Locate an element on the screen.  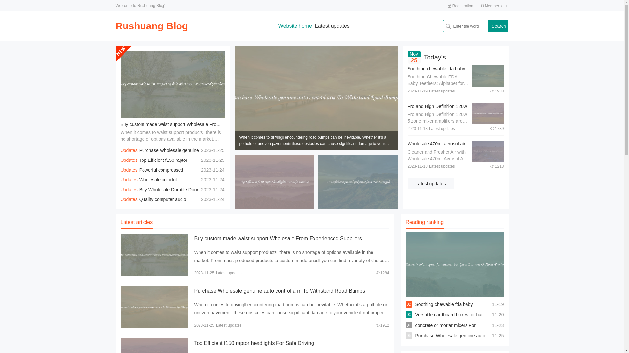
Versatile cardboard boxes for hair packaging Items is located at coordinates (449, 320).